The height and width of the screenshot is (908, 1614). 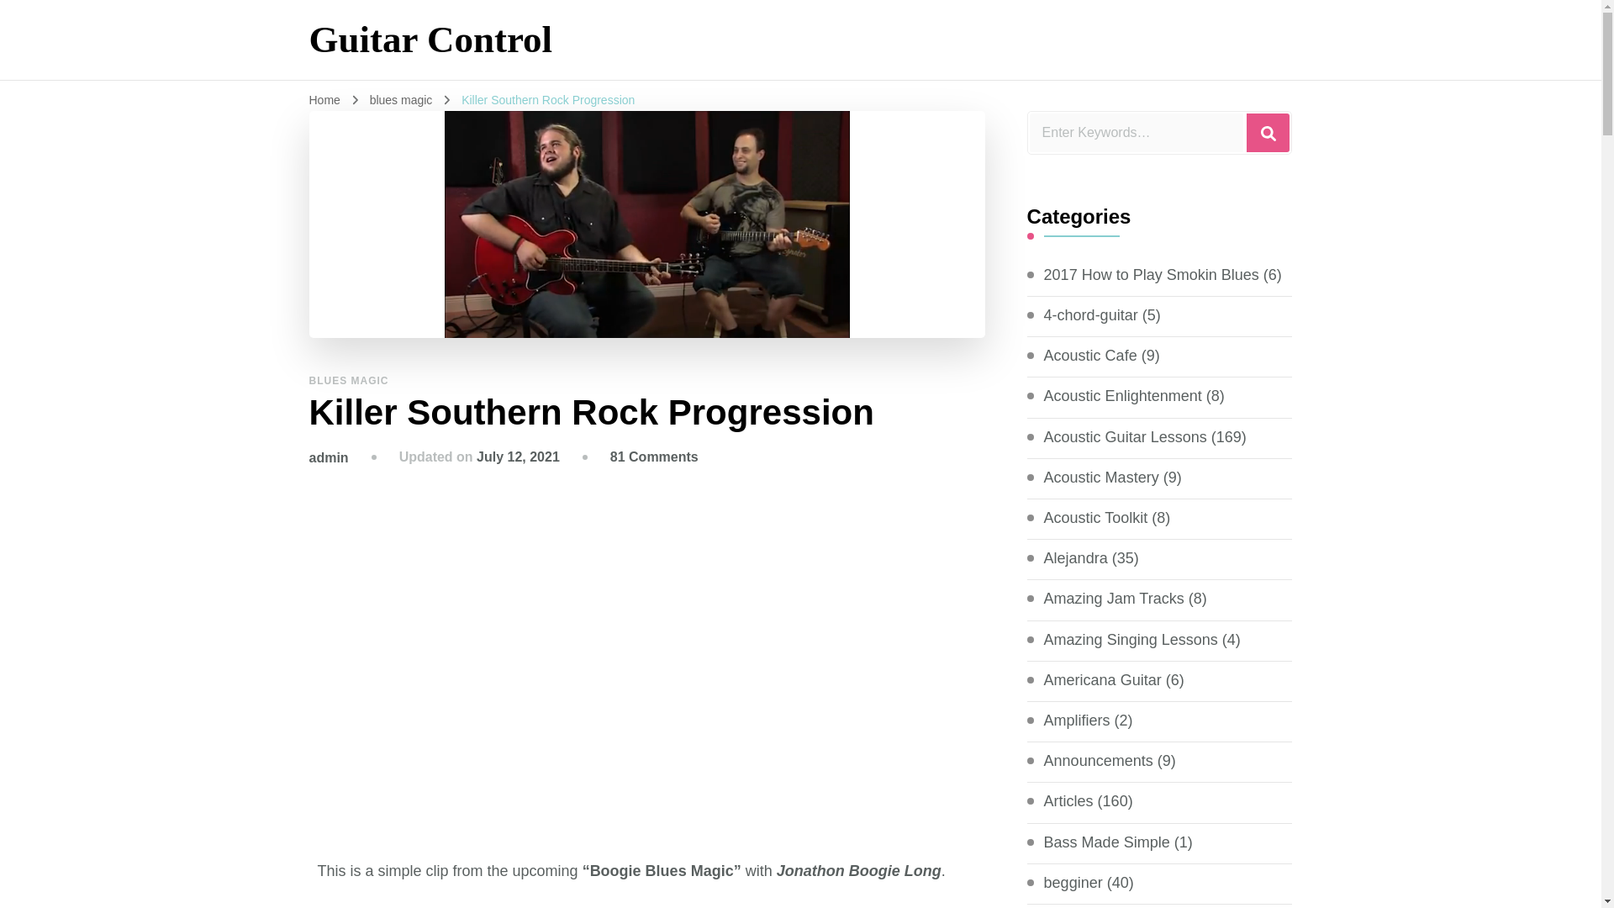 What do you see at coordinates (1268, 133) in the screenshot?
I see `Search` at bounding box center [1268, 133].